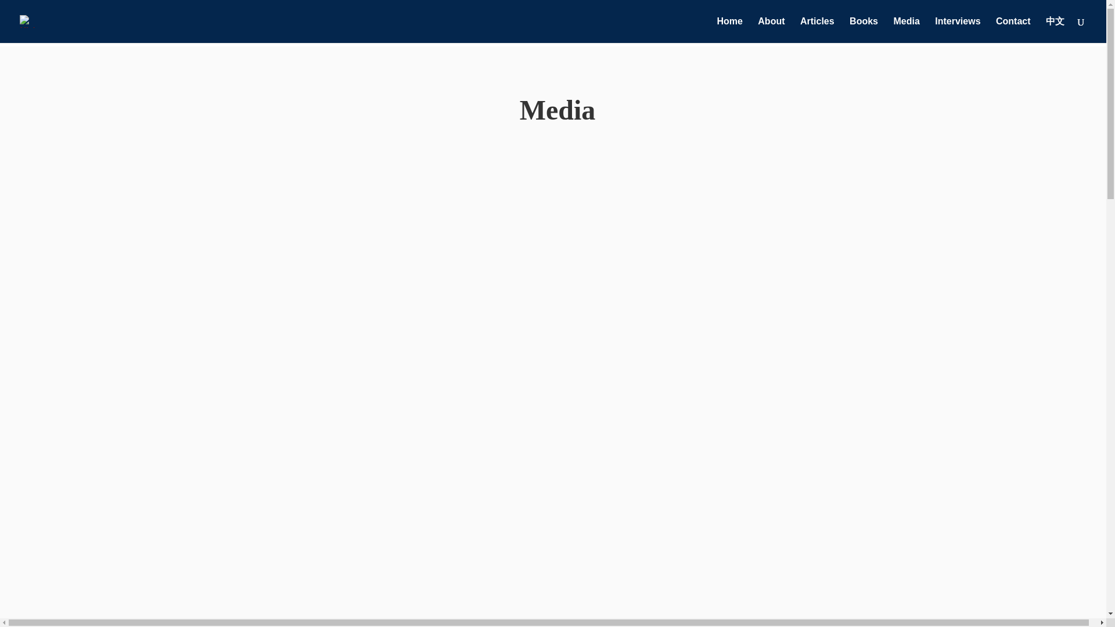 The height and width of the screenshot is (627, 1115). Describe the element at coordinates (1013, 30) in the screenshot. I see `Contact` at that location.